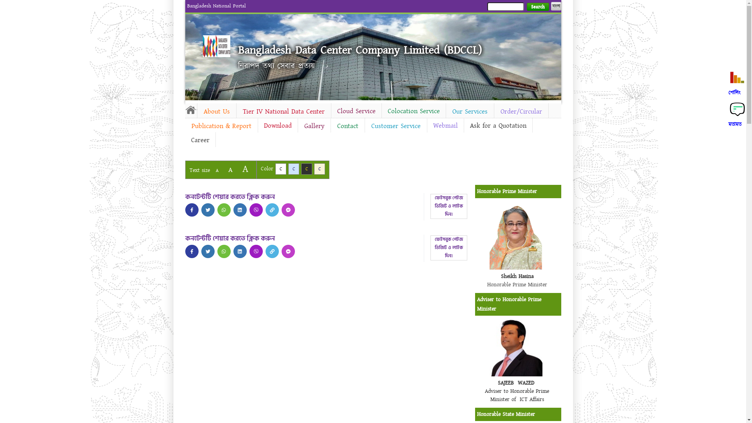  What do you see at coordinates (284, 112) in the screenshot?
I see `Tier IV National Data Center` at bounding box center [284, 112].